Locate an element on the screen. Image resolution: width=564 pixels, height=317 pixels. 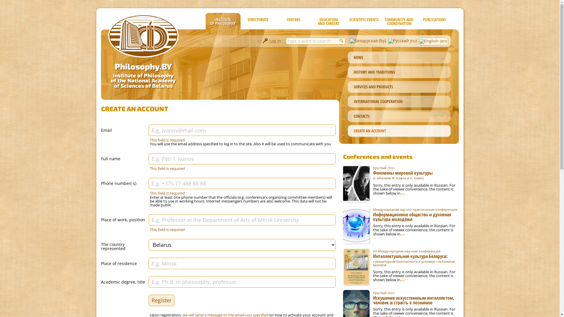
DIRECTORATE is located at coordinates (258, 21).